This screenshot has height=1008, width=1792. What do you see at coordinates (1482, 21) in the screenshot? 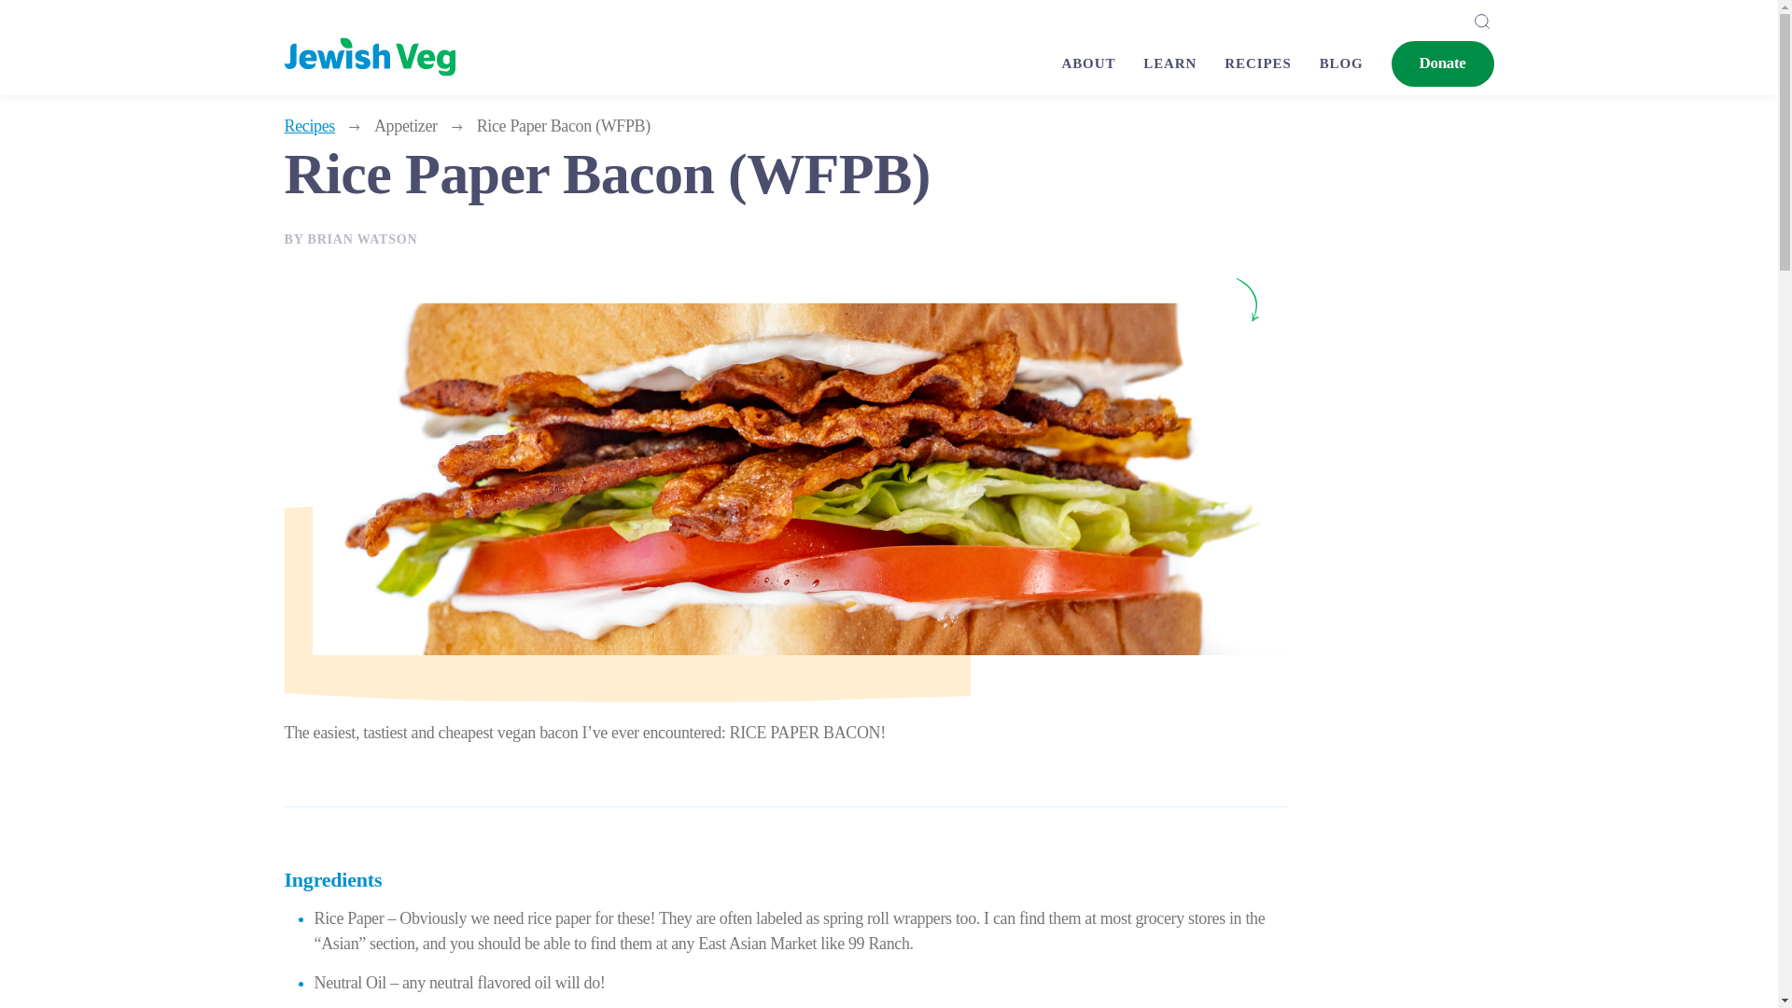
I see `Search` at bounding box center [1482, 21].